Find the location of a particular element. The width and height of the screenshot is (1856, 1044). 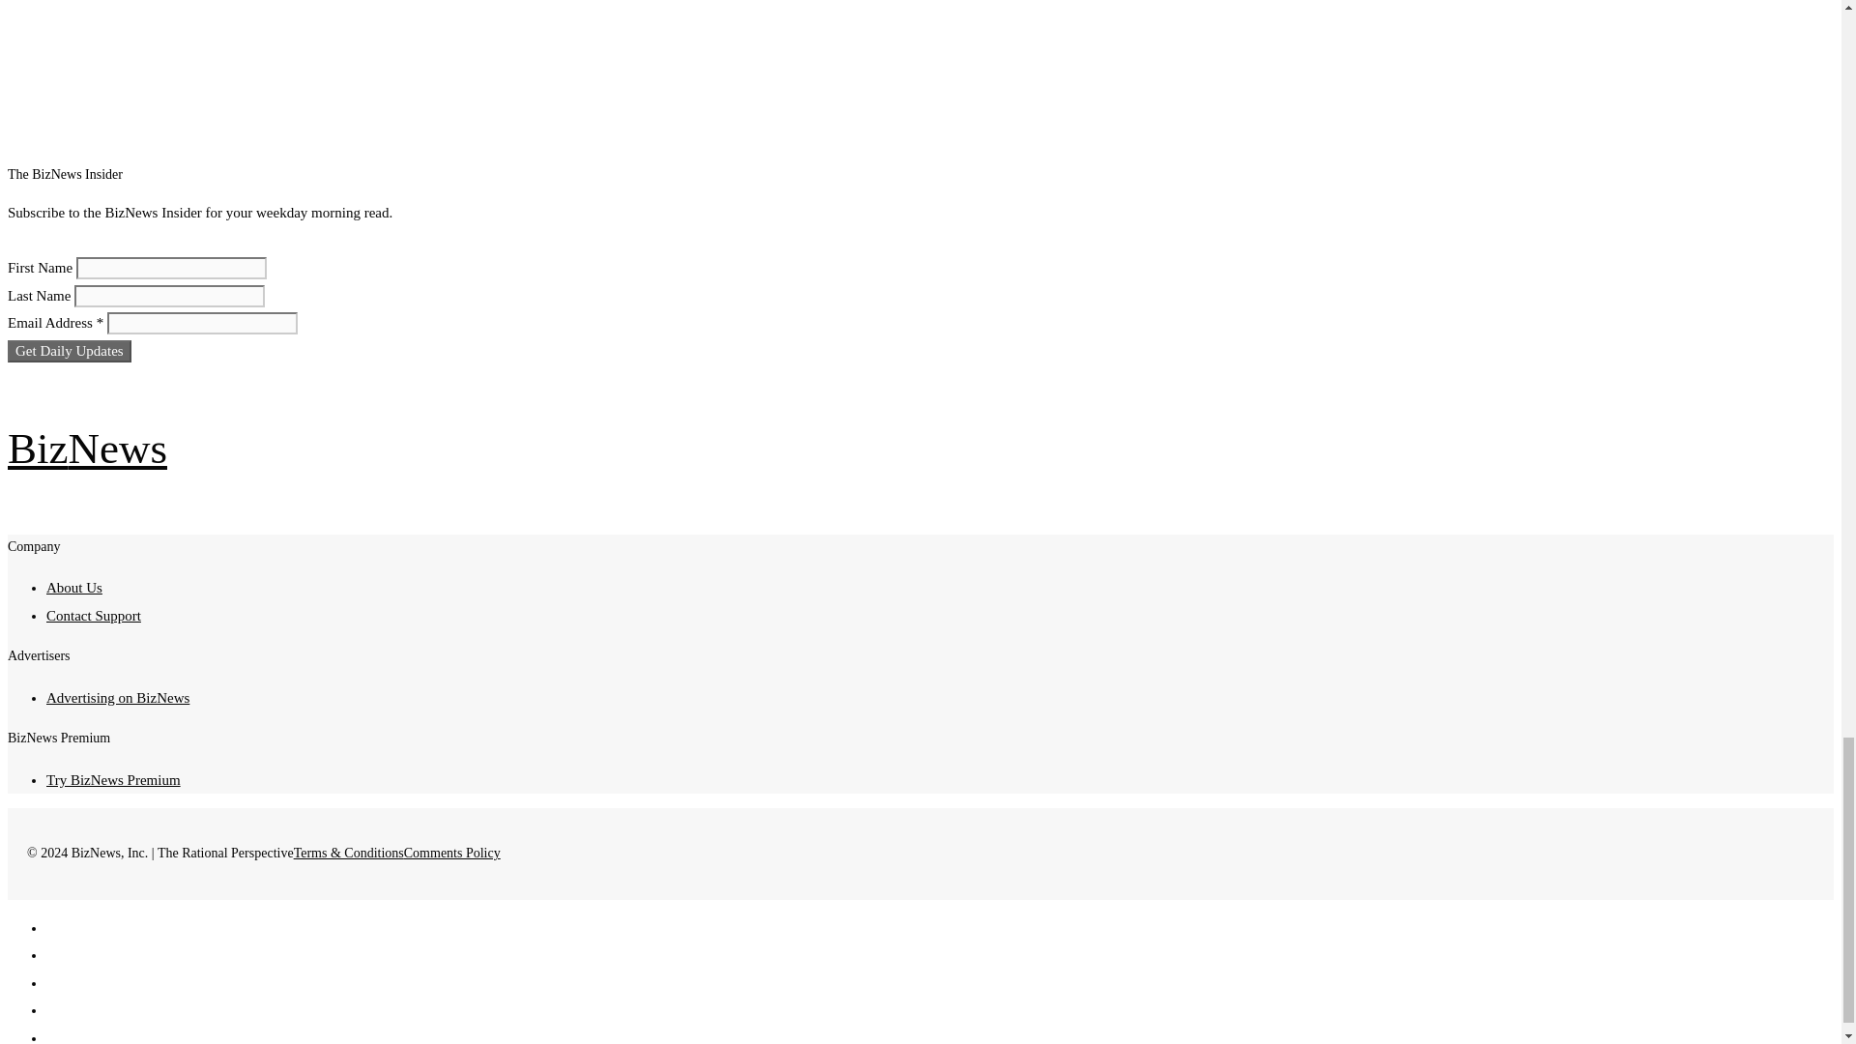

BizNews is located at coordinates (87, 449).